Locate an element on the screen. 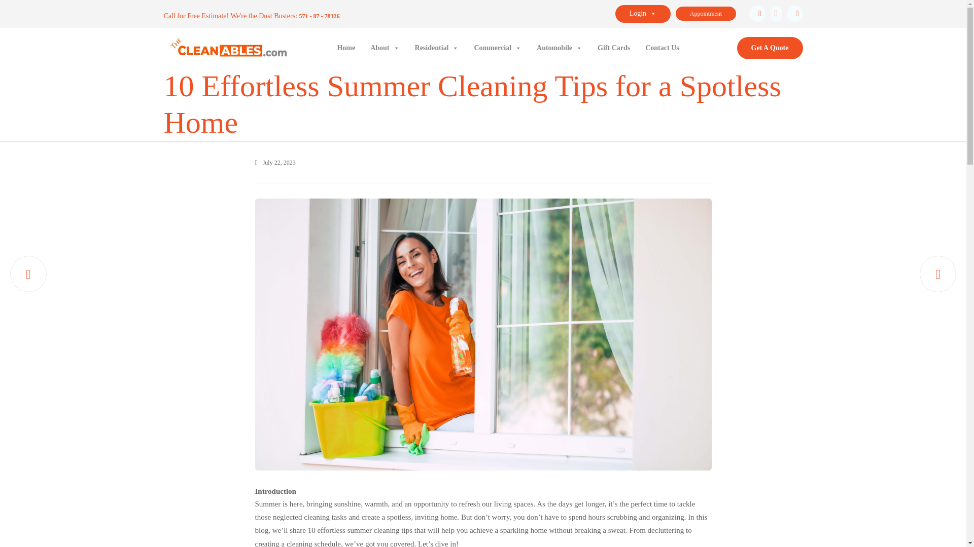 This screenshot has height=547, width=974. Home is located at coordinates (346, 48).